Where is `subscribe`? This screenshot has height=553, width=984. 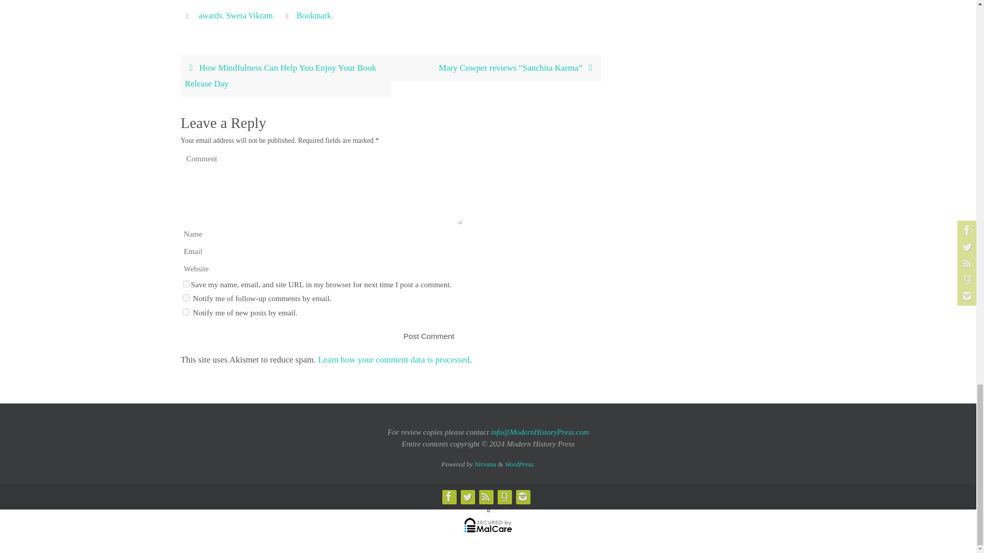 subscribe is located at coordinates (186, 311).